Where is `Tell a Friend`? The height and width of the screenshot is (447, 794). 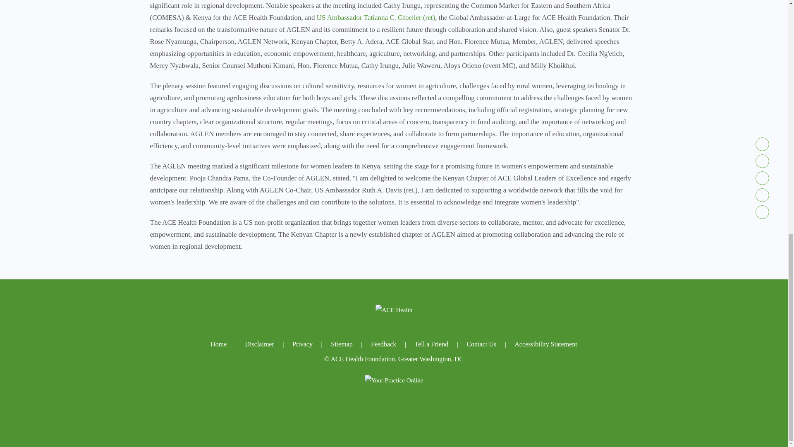
Tell a Friend is located at coordinates (432, 344).